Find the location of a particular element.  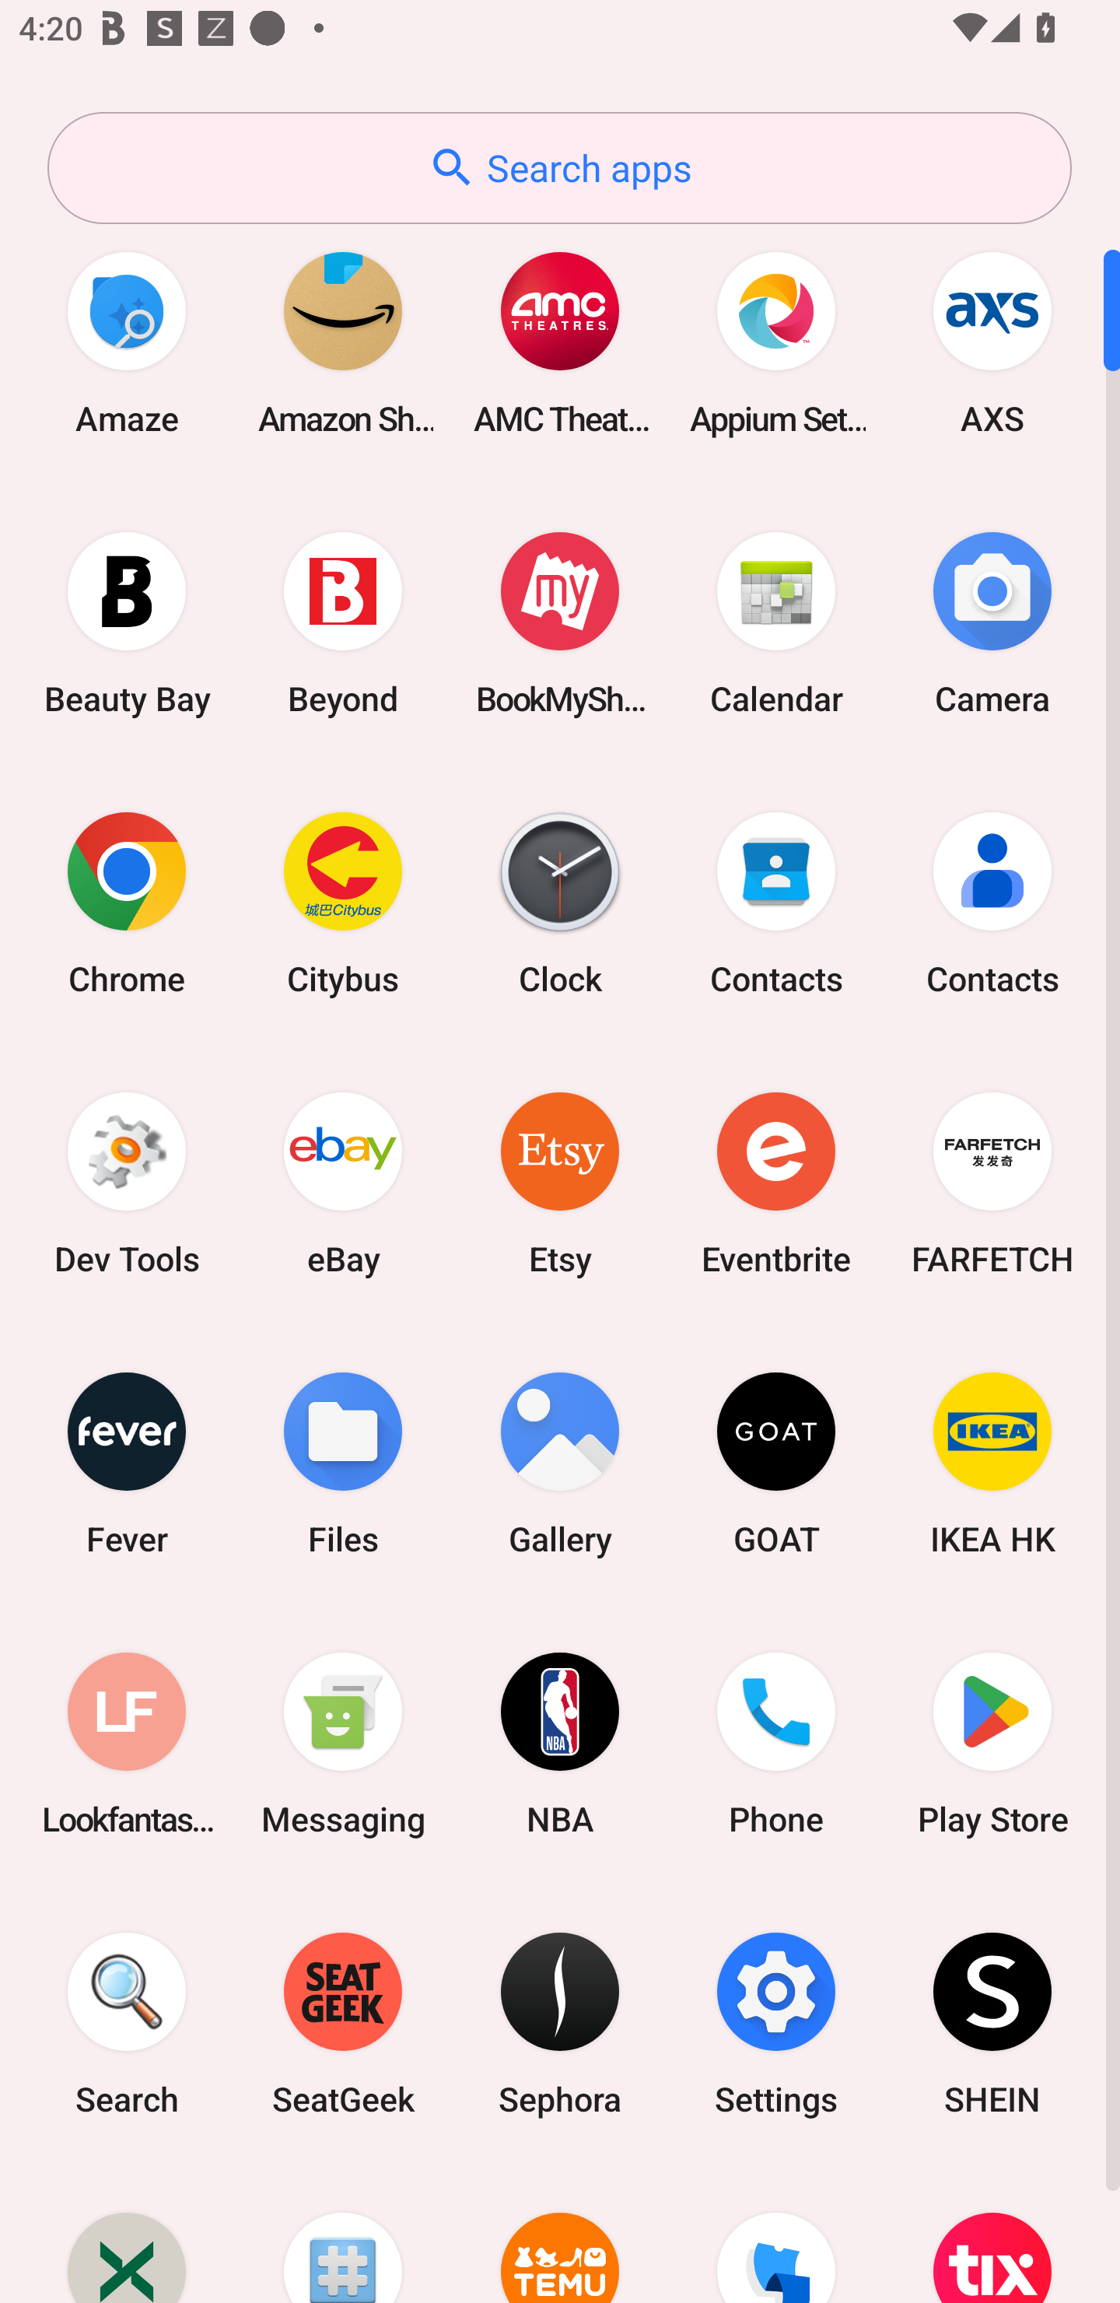

Temu is located at coordinates (560, 2234).